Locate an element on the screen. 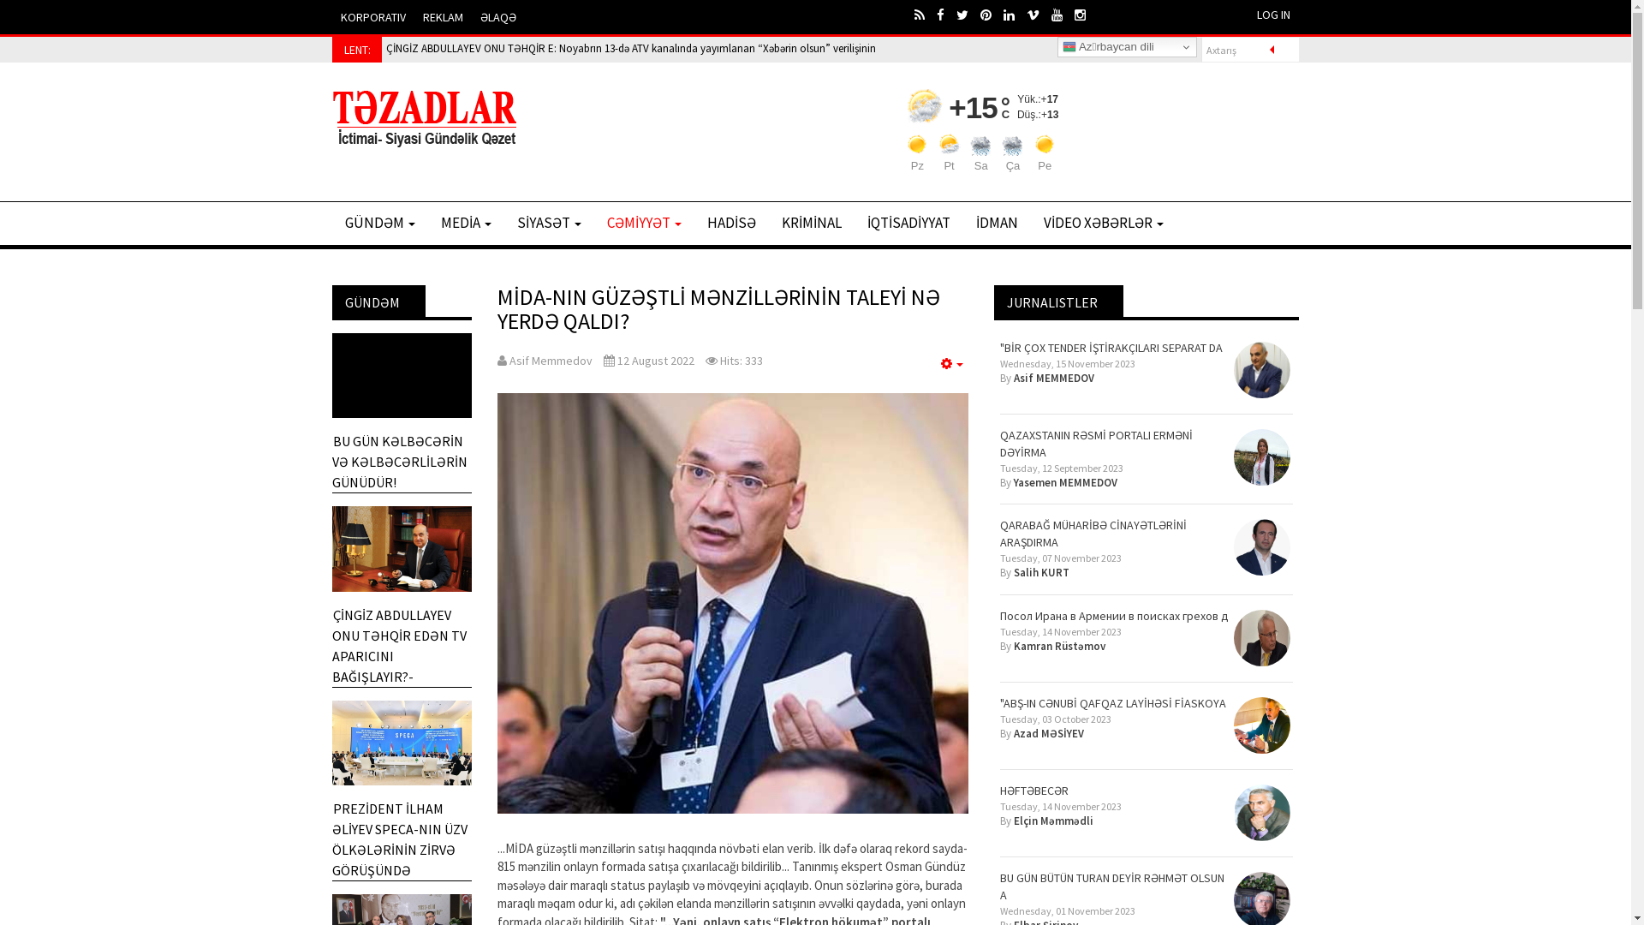    is located at coordinates (1086, 15).